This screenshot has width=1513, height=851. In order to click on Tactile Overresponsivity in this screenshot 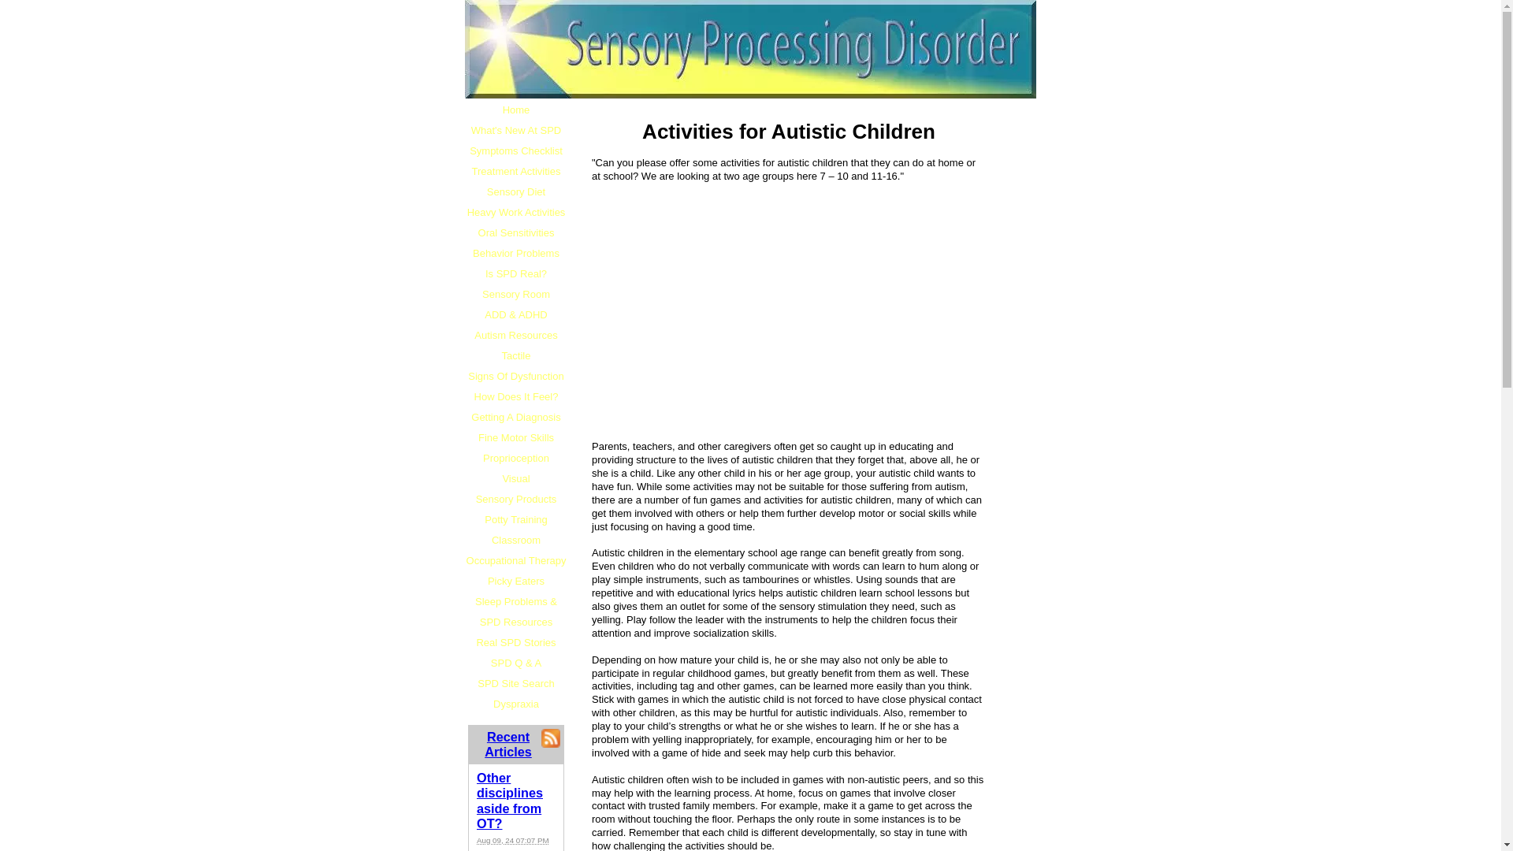, I will do `click(515, 356)`.